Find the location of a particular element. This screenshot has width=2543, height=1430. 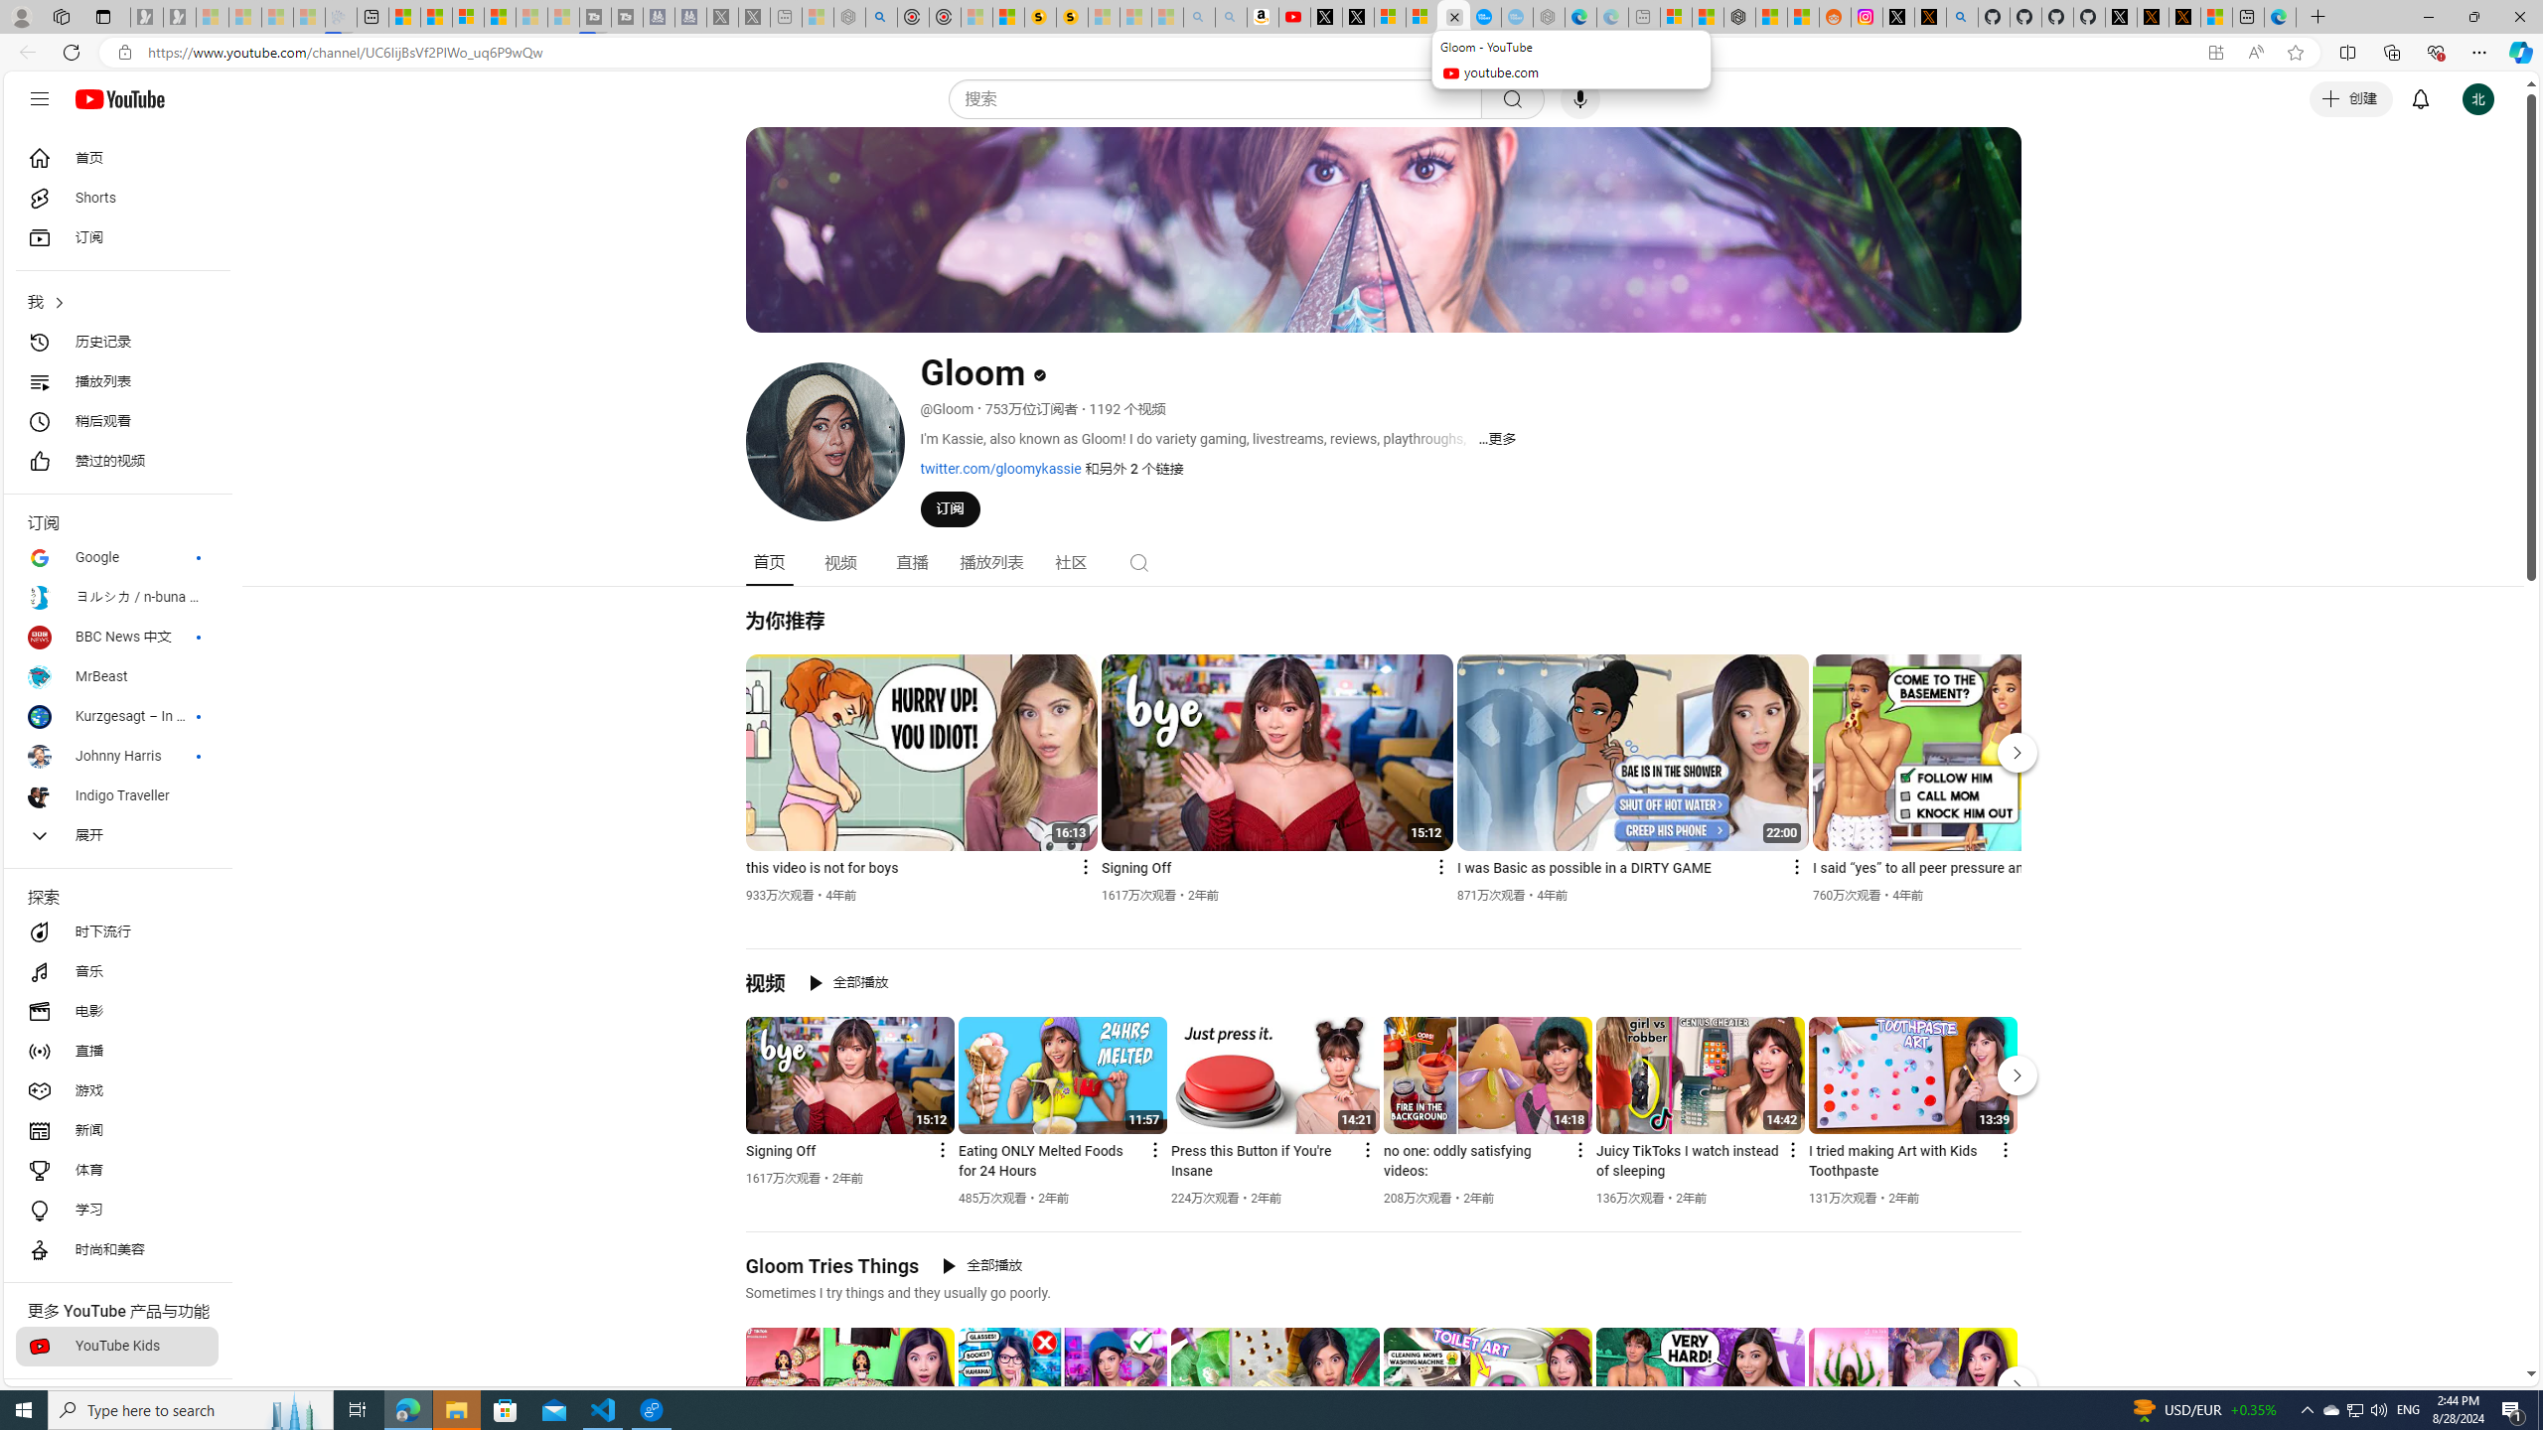

Wildlife - MSN - Sleeping is located at coordinates (817, 17).